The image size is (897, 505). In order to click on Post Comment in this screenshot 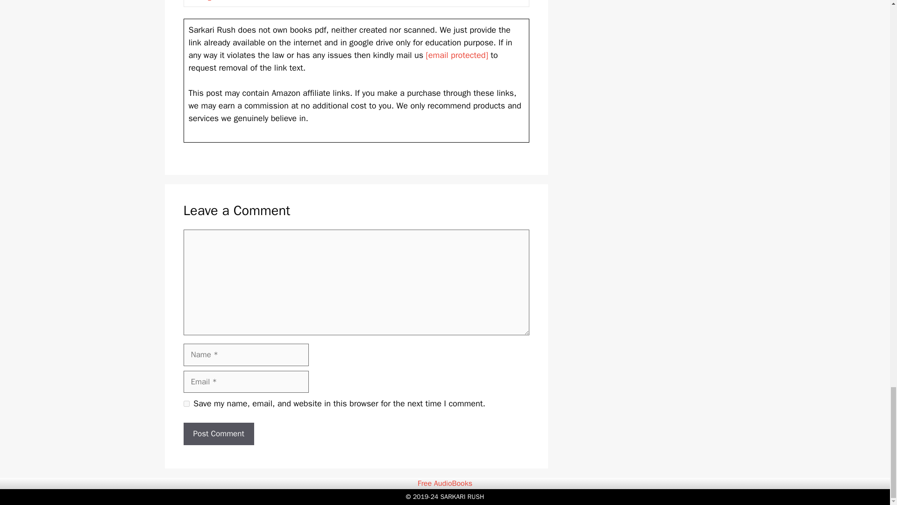, I will do `click(218, 433)`.